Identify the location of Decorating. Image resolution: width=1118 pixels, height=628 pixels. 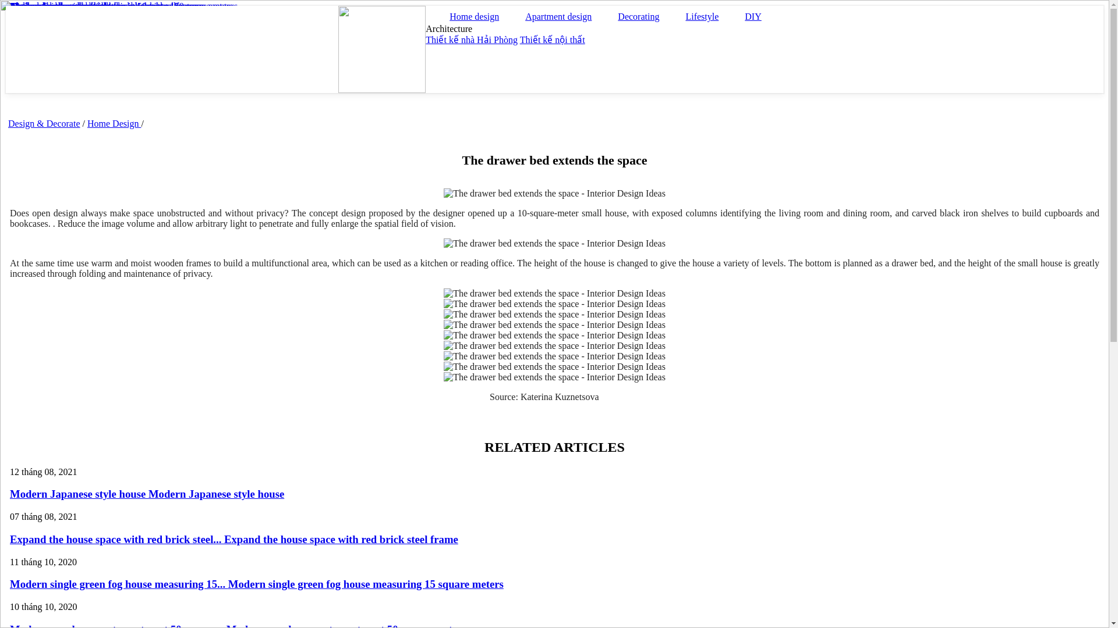
(636, 14).